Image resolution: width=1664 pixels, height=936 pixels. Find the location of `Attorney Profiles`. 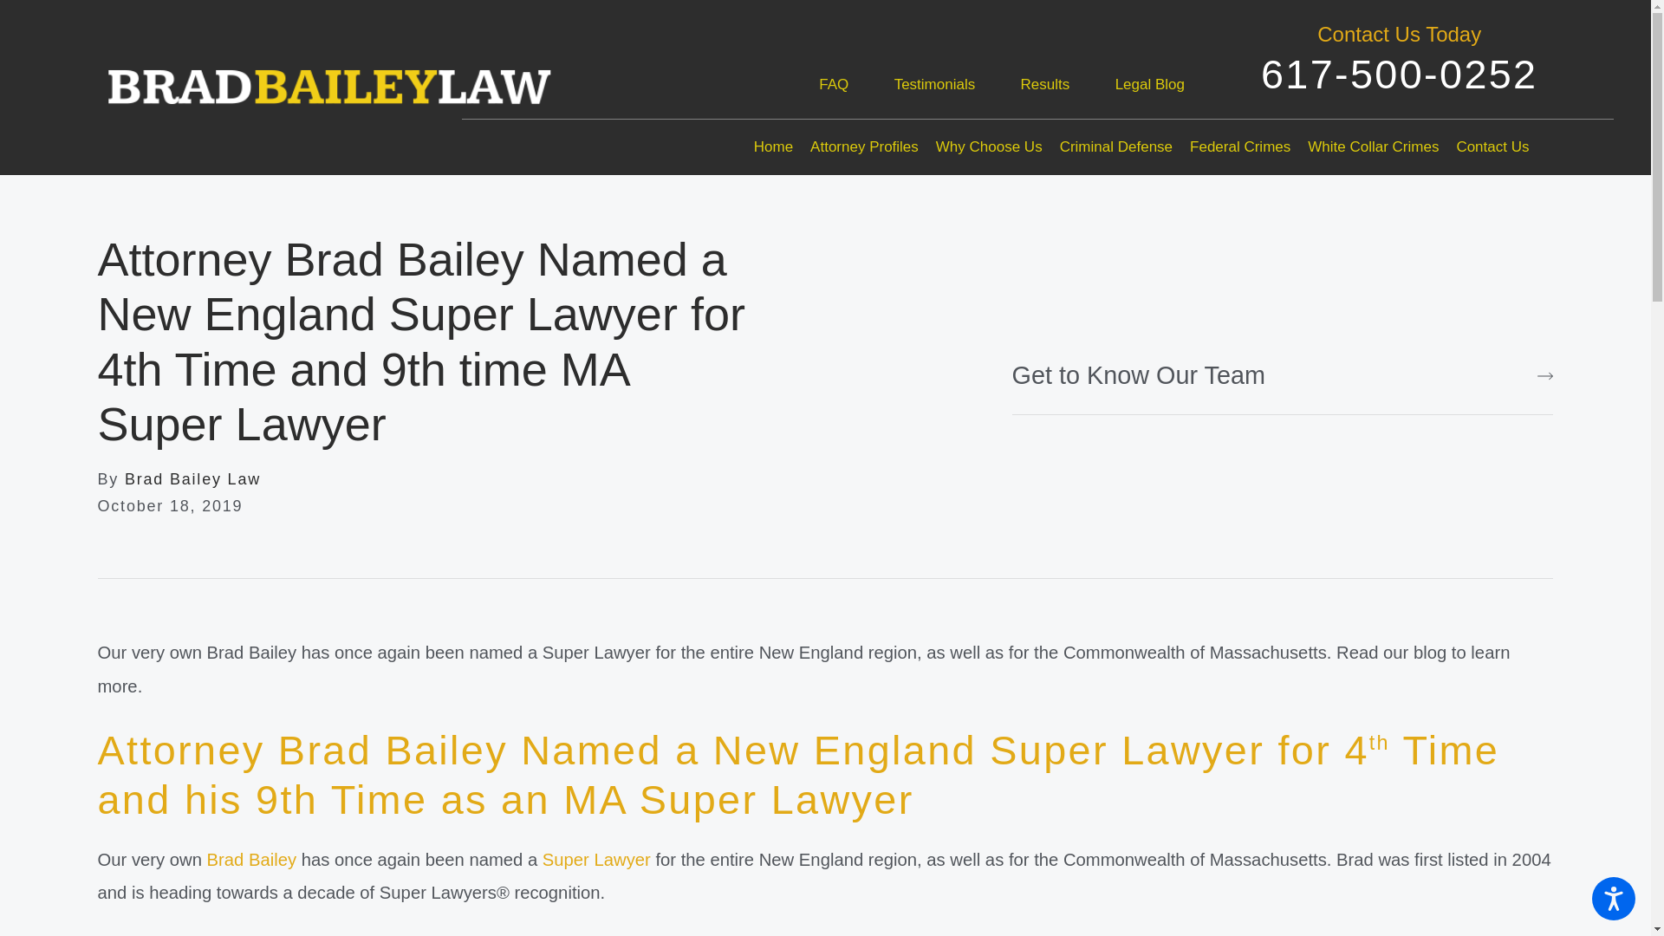

Attorney Profiles is located at coordinates (864, 147).